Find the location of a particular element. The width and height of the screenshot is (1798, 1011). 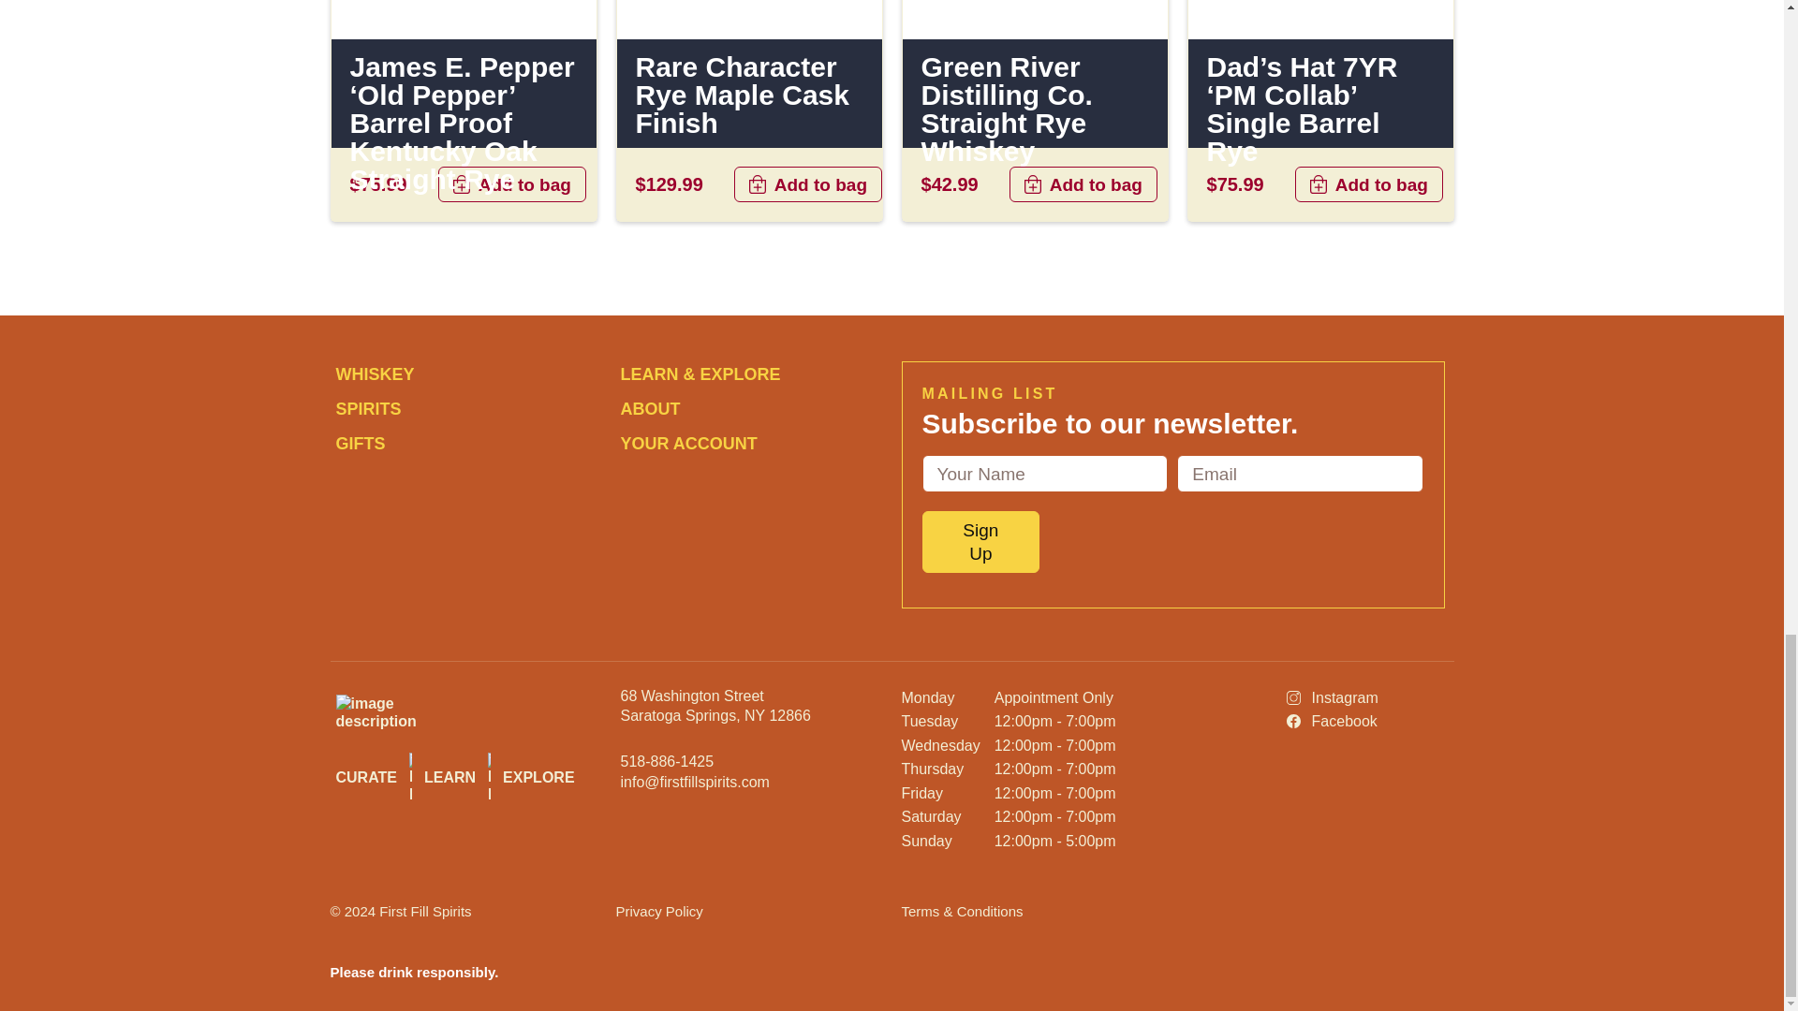

Add to bag is located at coordinates (807, 184).